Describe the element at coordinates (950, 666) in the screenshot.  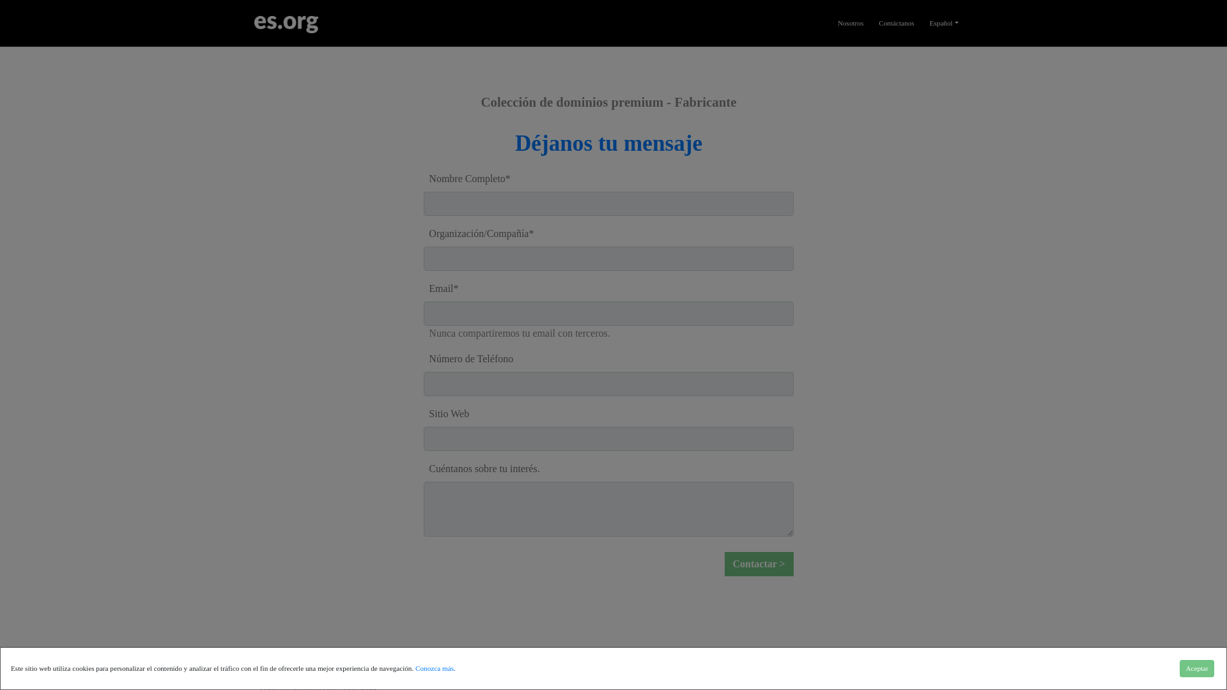
I see `Nosotros` at that location.